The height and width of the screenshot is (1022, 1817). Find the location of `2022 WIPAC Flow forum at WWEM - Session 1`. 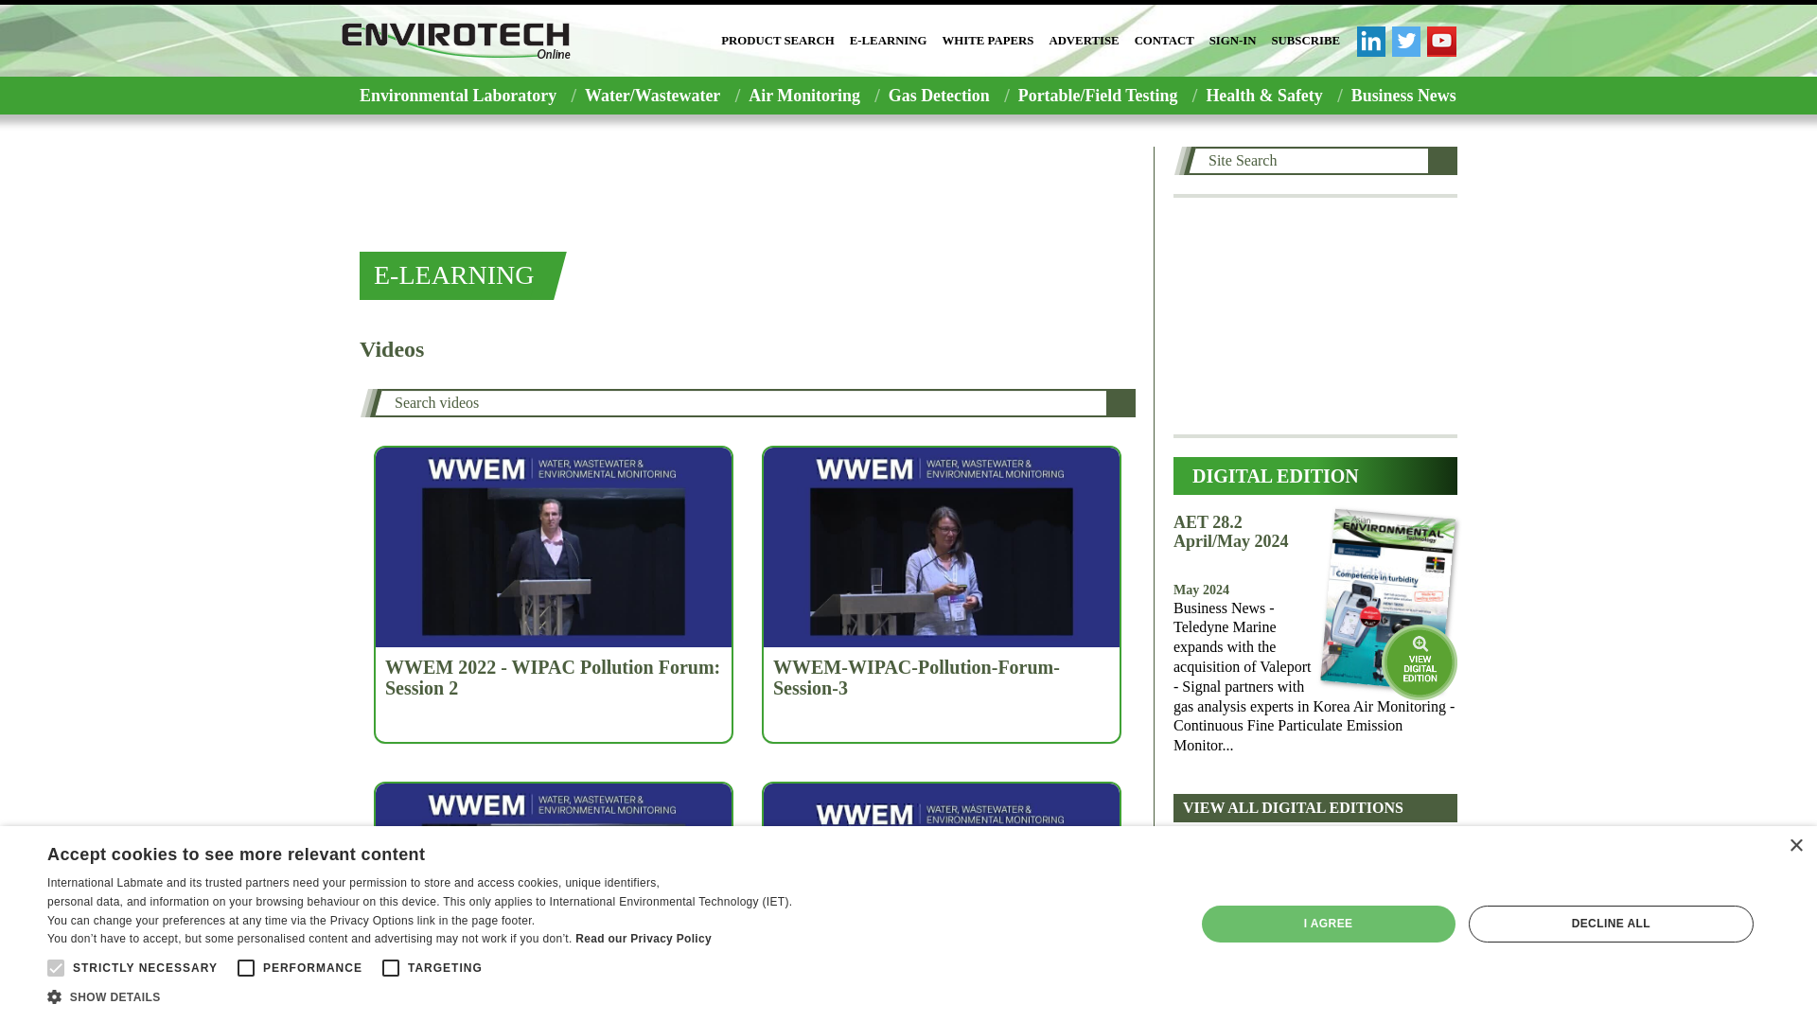

2022 WIPAC Flow forum at WWEM - Session 1 is located at coordinates (553, 1007).